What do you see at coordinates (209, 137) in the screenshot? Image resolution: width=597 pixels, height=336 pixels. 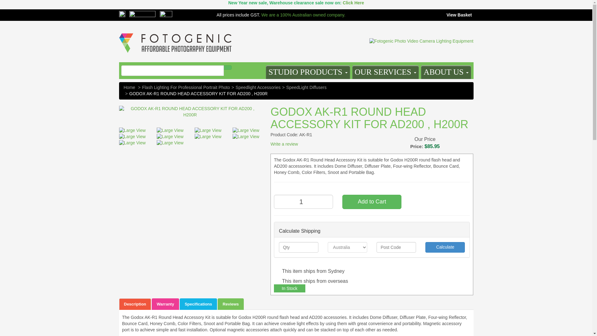 I see `Large View` at bounding box center [209, 137].